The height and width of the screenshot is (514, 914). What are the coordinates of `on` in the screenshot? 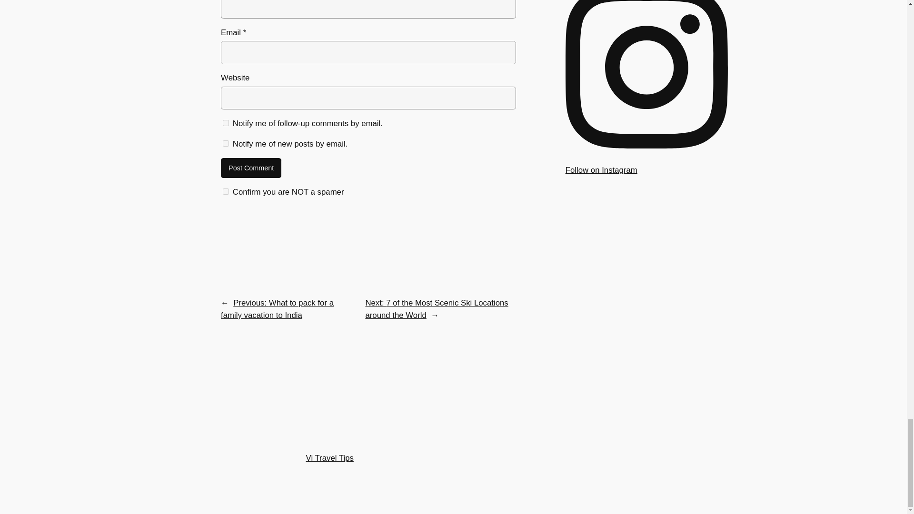 It's located at (226, 191).